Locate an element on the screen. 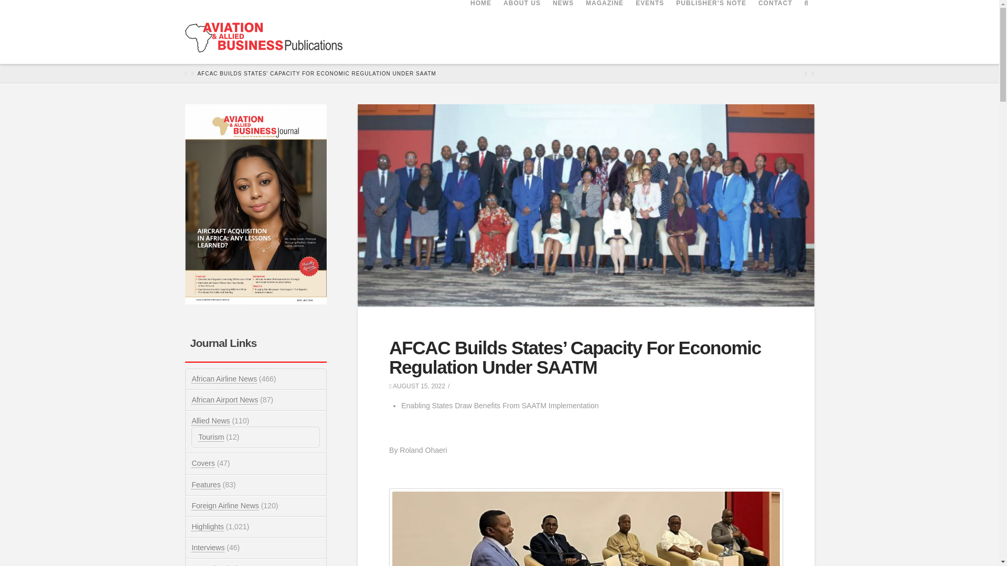  CONTACT is located at coordinates (775, 23).